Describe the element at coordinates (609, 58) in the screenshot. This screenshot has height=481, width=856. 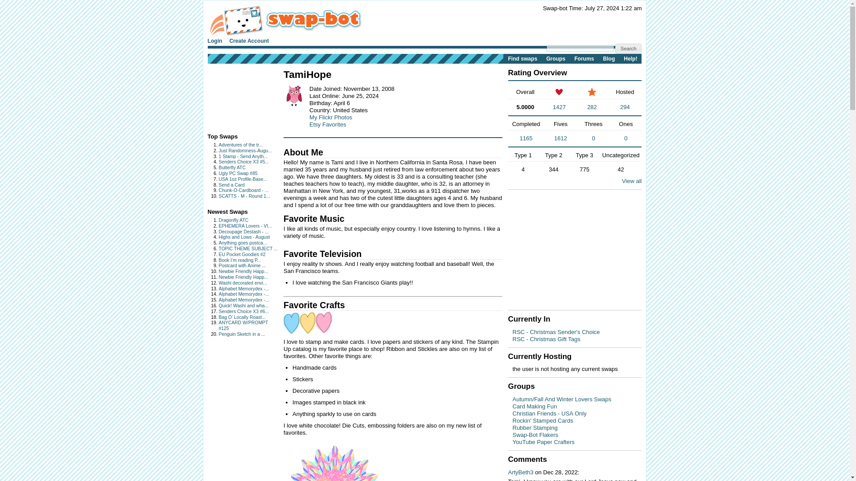
I see `Blog` at that location.